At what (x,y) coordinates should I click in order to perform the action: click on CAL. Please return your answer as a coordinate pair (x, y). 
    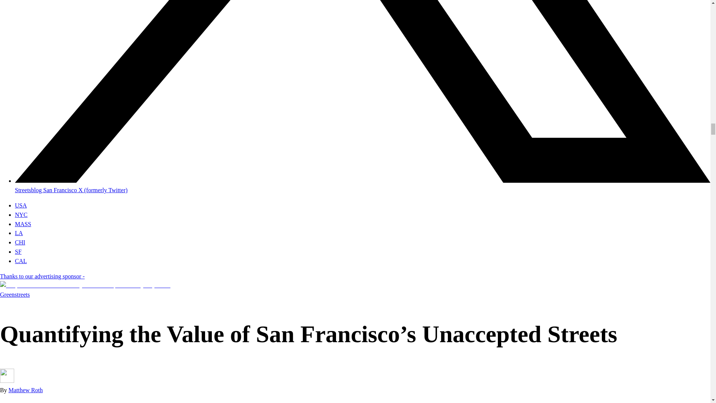
    Looking at the image, I should click on (21, 261).